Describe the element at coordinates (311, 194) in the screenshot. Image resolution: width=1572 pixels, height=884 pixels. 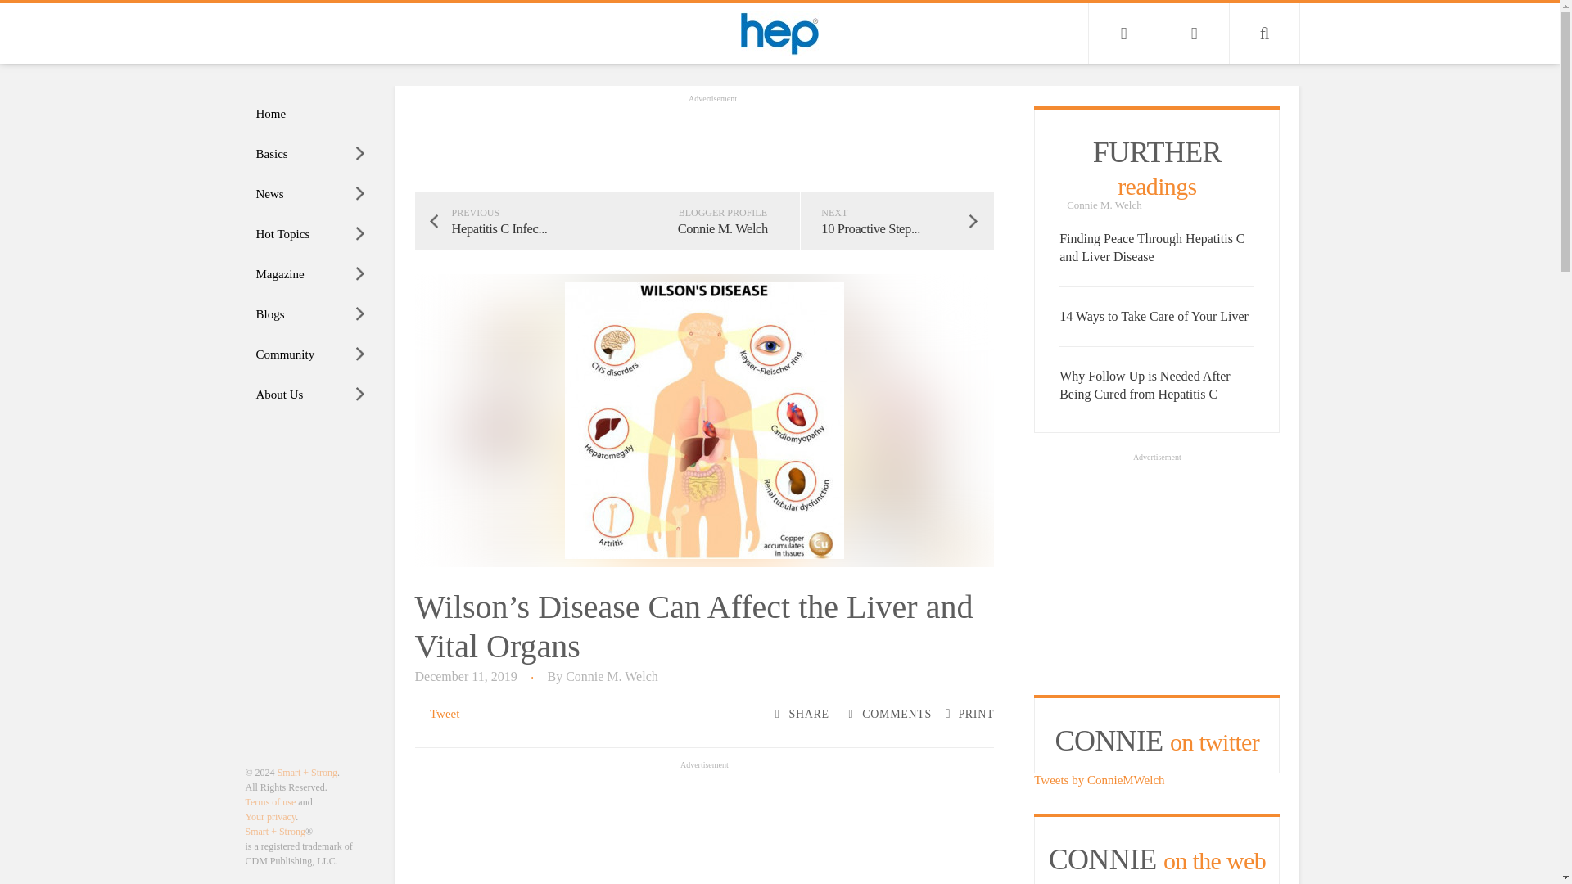
I see `News` at that location.